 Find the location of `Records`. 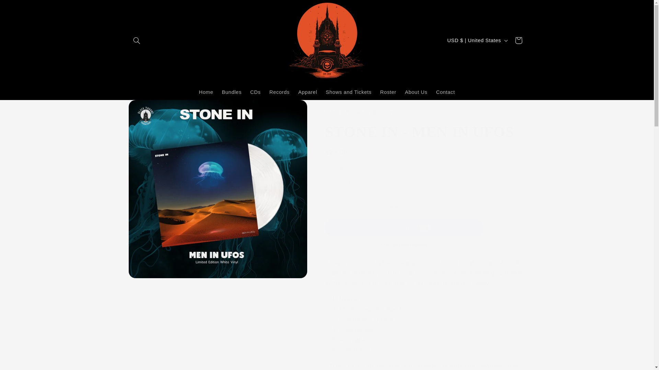

Records is located at coordinates (279, 92).